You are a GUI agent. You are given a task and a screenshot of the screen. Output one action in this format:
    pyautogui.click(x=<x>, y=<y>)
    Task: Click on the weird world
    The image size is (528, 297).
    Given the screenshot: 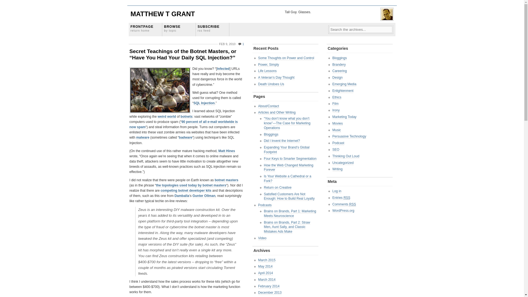 What is the action you would take?
    pyautogui.click(x=179, y=29)
    